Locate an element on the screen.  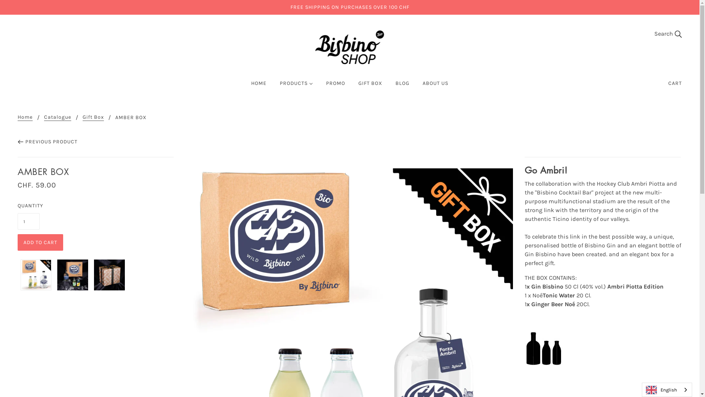
PRODUCTS is located at coordinates (296, 86).